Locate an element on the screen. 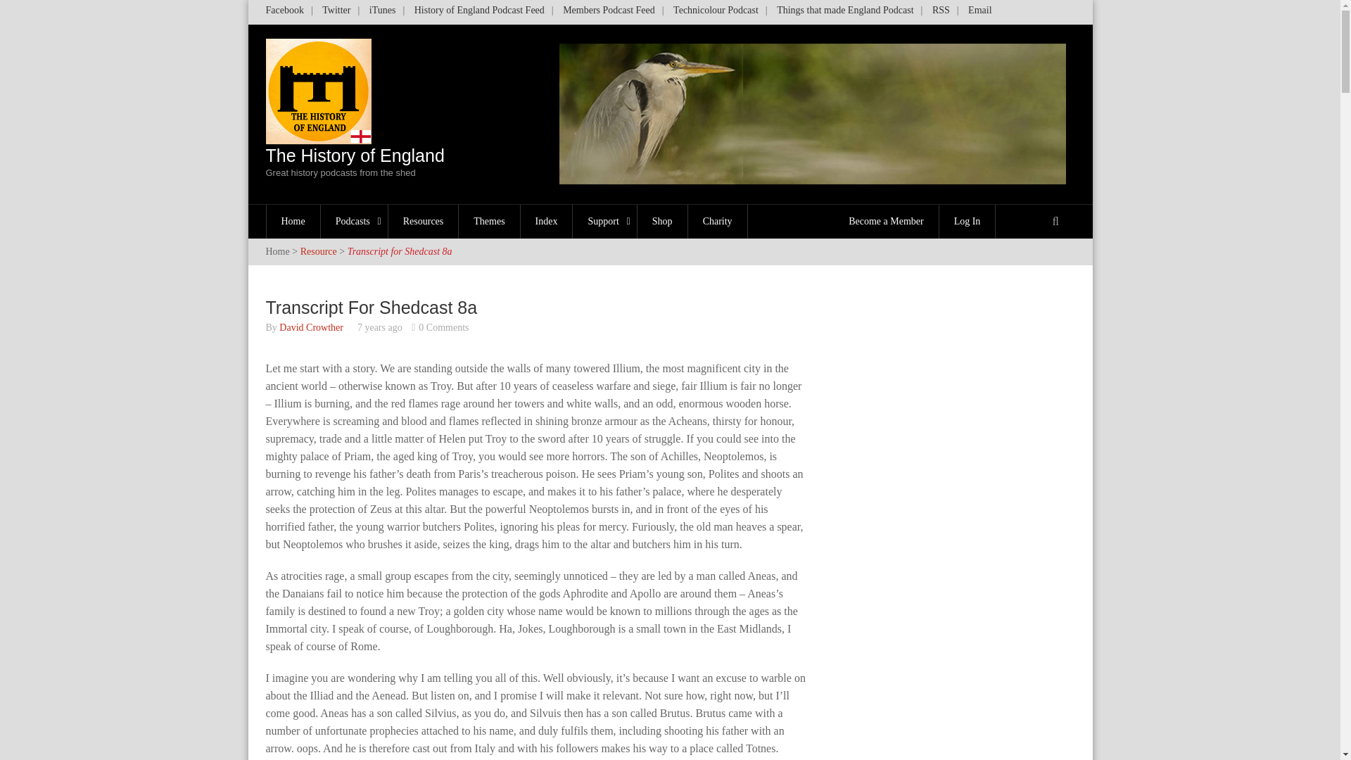  Index is located at coordinates (546, 221).